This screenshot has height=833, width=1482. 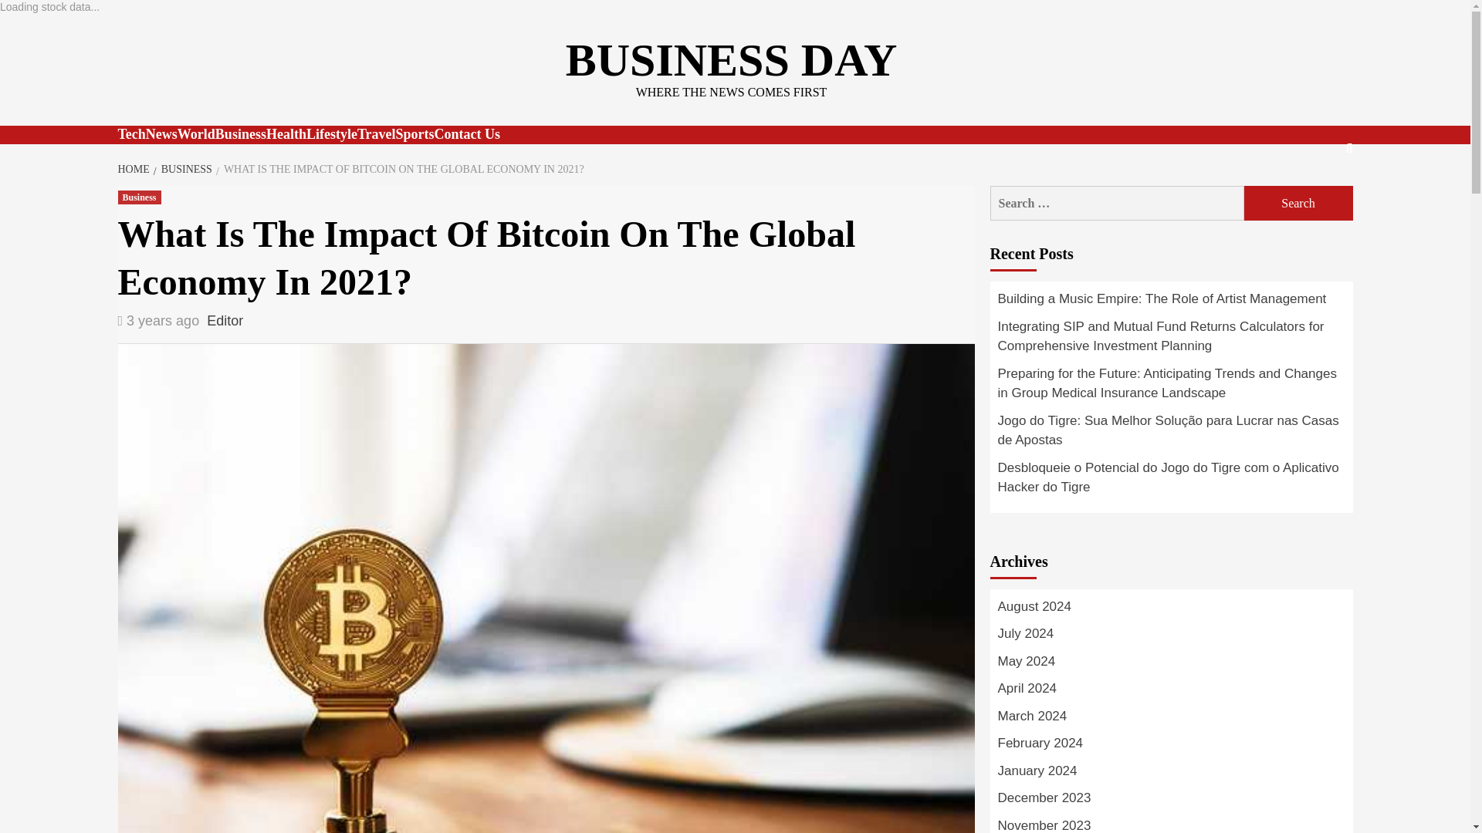 I want to click on Business, so click(x=138, y=197).